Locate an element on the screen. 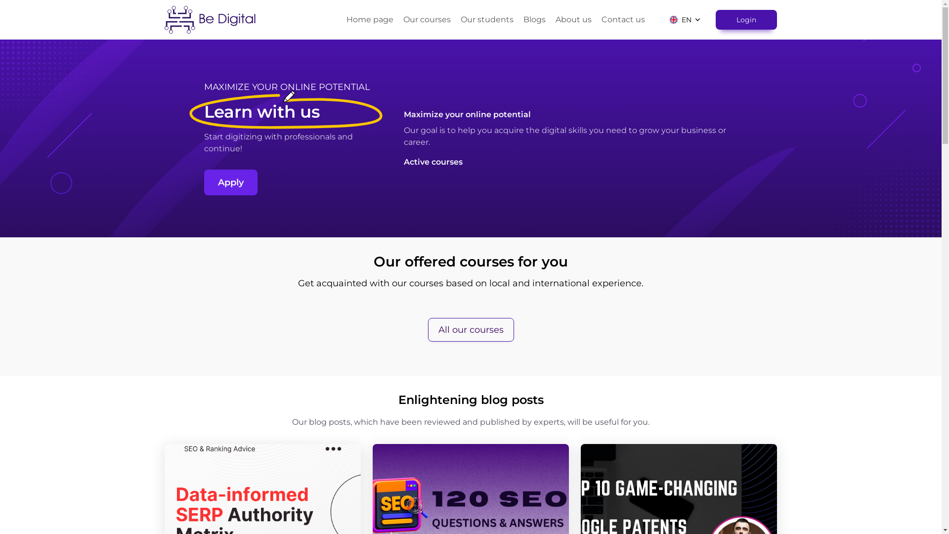 Image resolution: width=949 pixels, height=534 pixels. Login is located at coordinates (746, 20).